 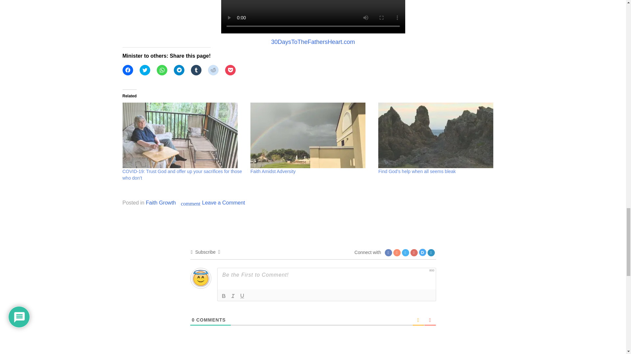 What do you see at coordinates (311, 135) in the screenshot?
I see `Faith Amidst Adversity` at bounding box center [311, 135].